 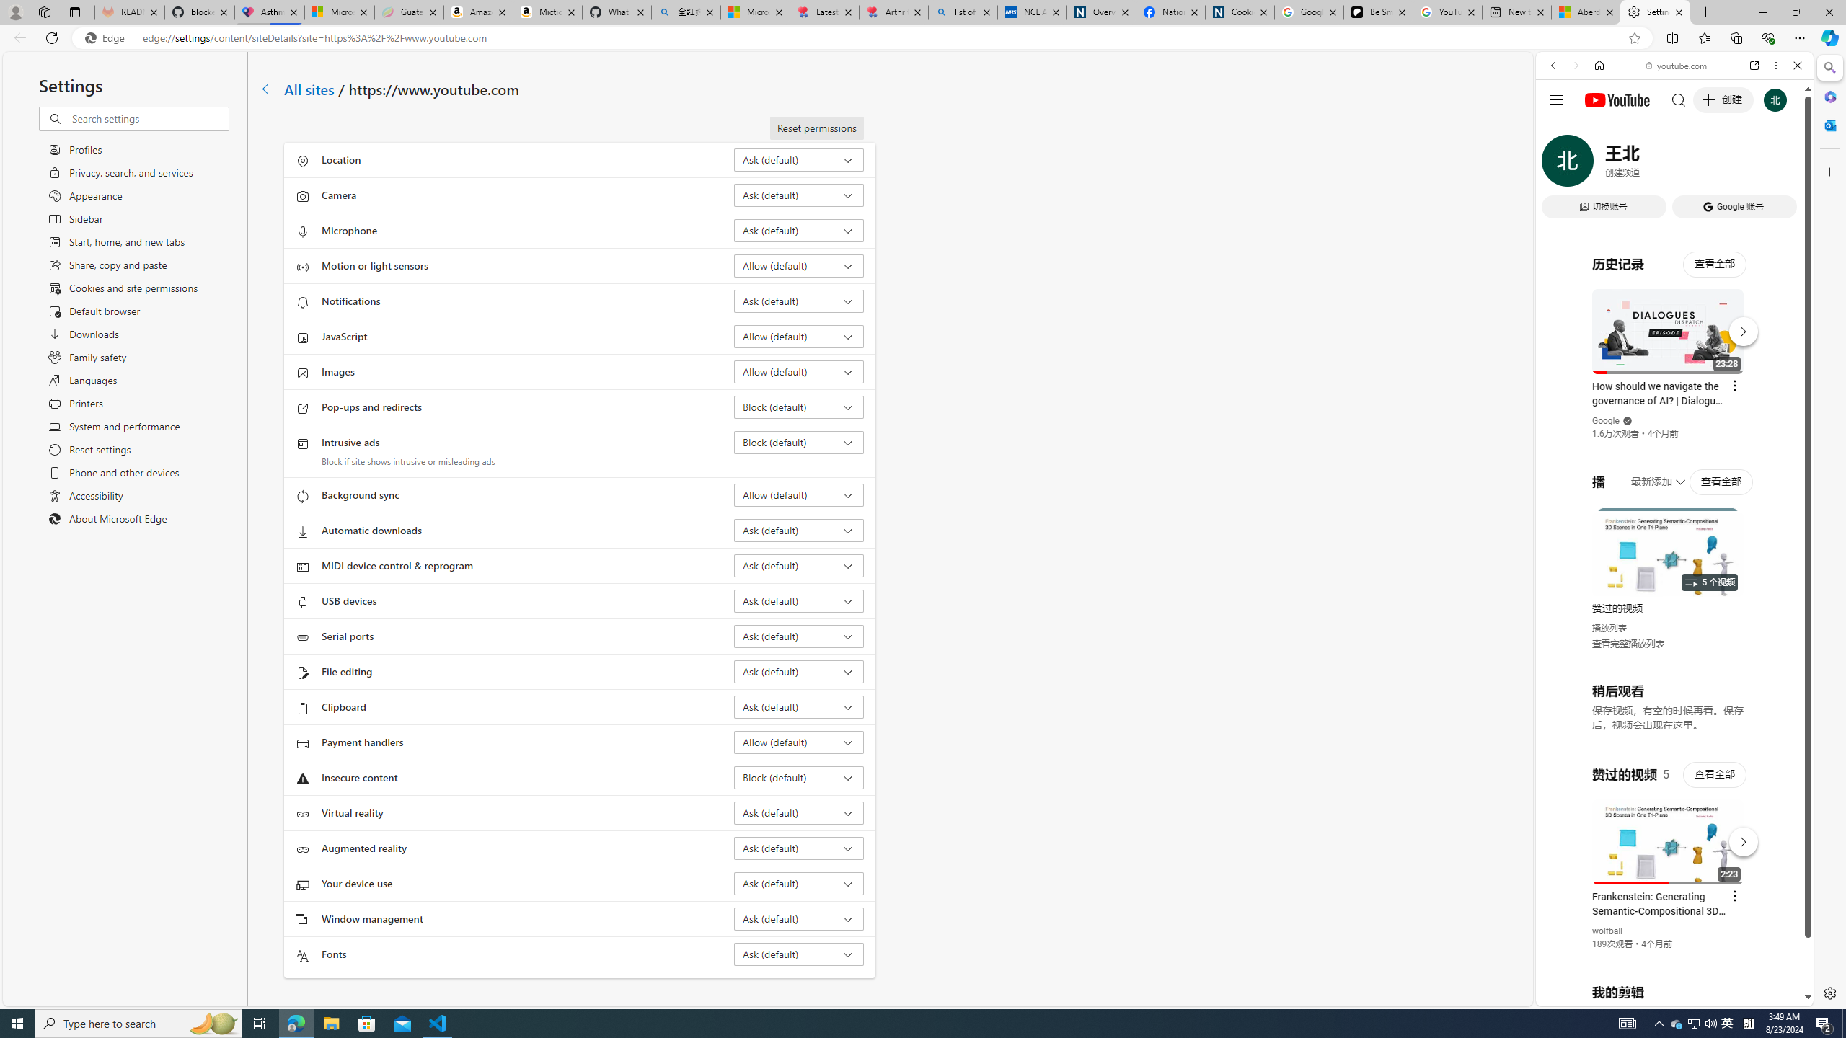 What do you see at coordinates (1674, 427) in the screenshot?
I see `Trailer #2 [HD]` at bounding box center [1674, 427].